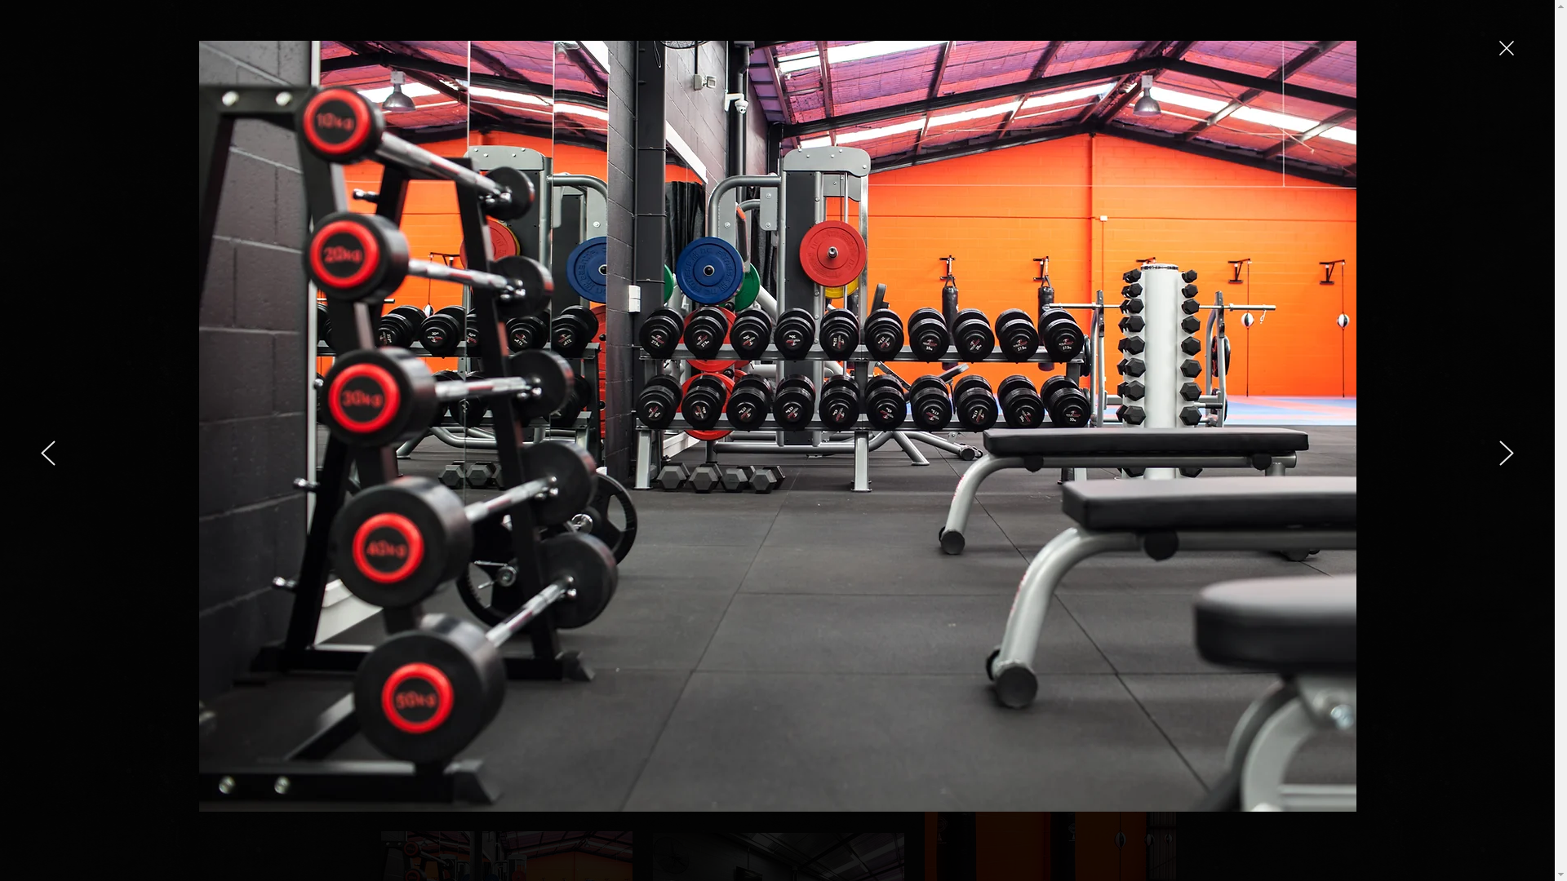 The width and height of the screenshot is (1567, 881). I want to click on Memberships, so click(637, 408).